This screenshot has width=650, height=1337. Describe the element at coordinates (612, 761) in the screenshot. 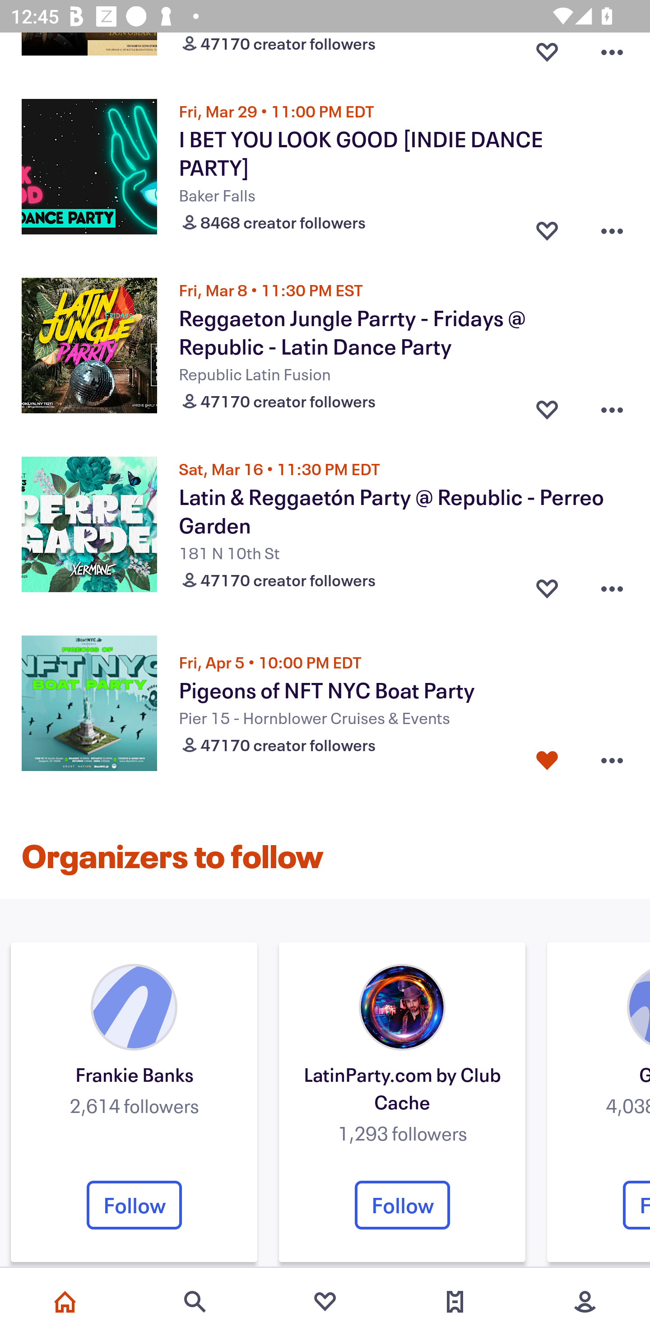

I see `Overflow menu button` at that location.